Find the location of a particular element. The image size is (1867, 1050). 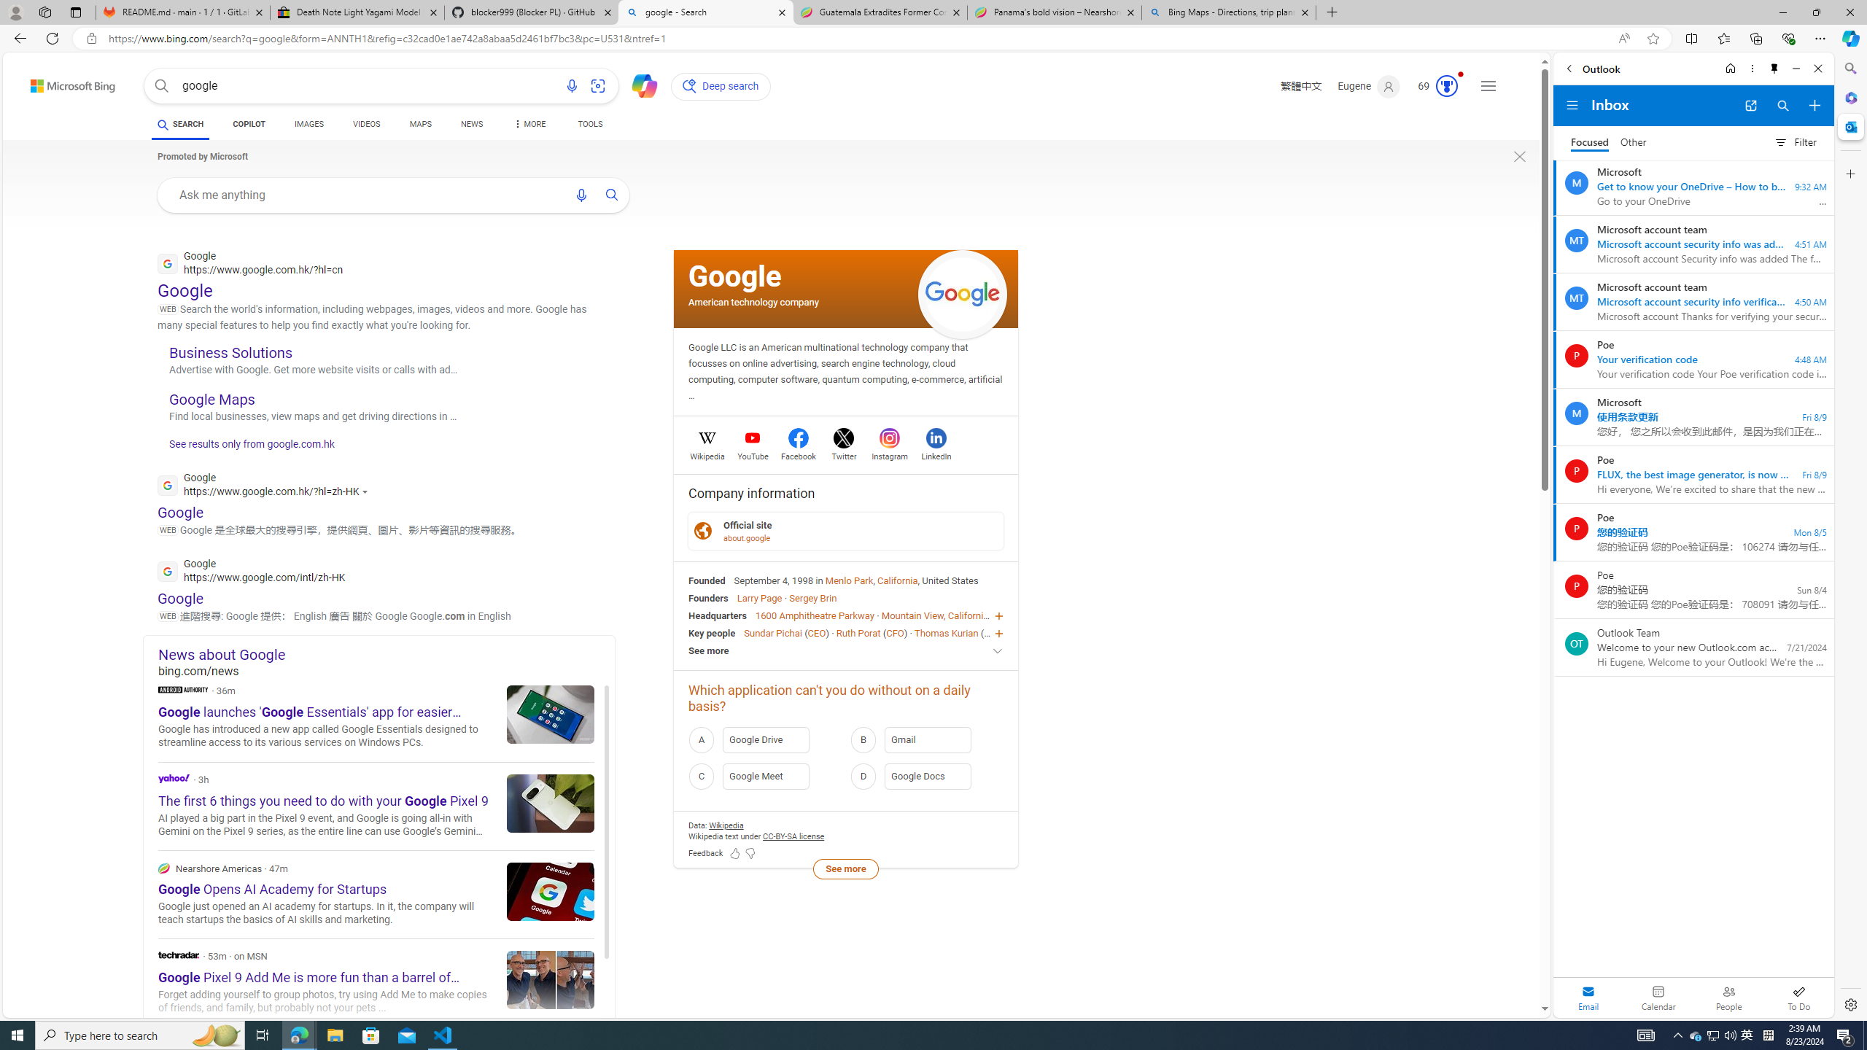

Close Outlook pane is located at coordinates (1849, 126).